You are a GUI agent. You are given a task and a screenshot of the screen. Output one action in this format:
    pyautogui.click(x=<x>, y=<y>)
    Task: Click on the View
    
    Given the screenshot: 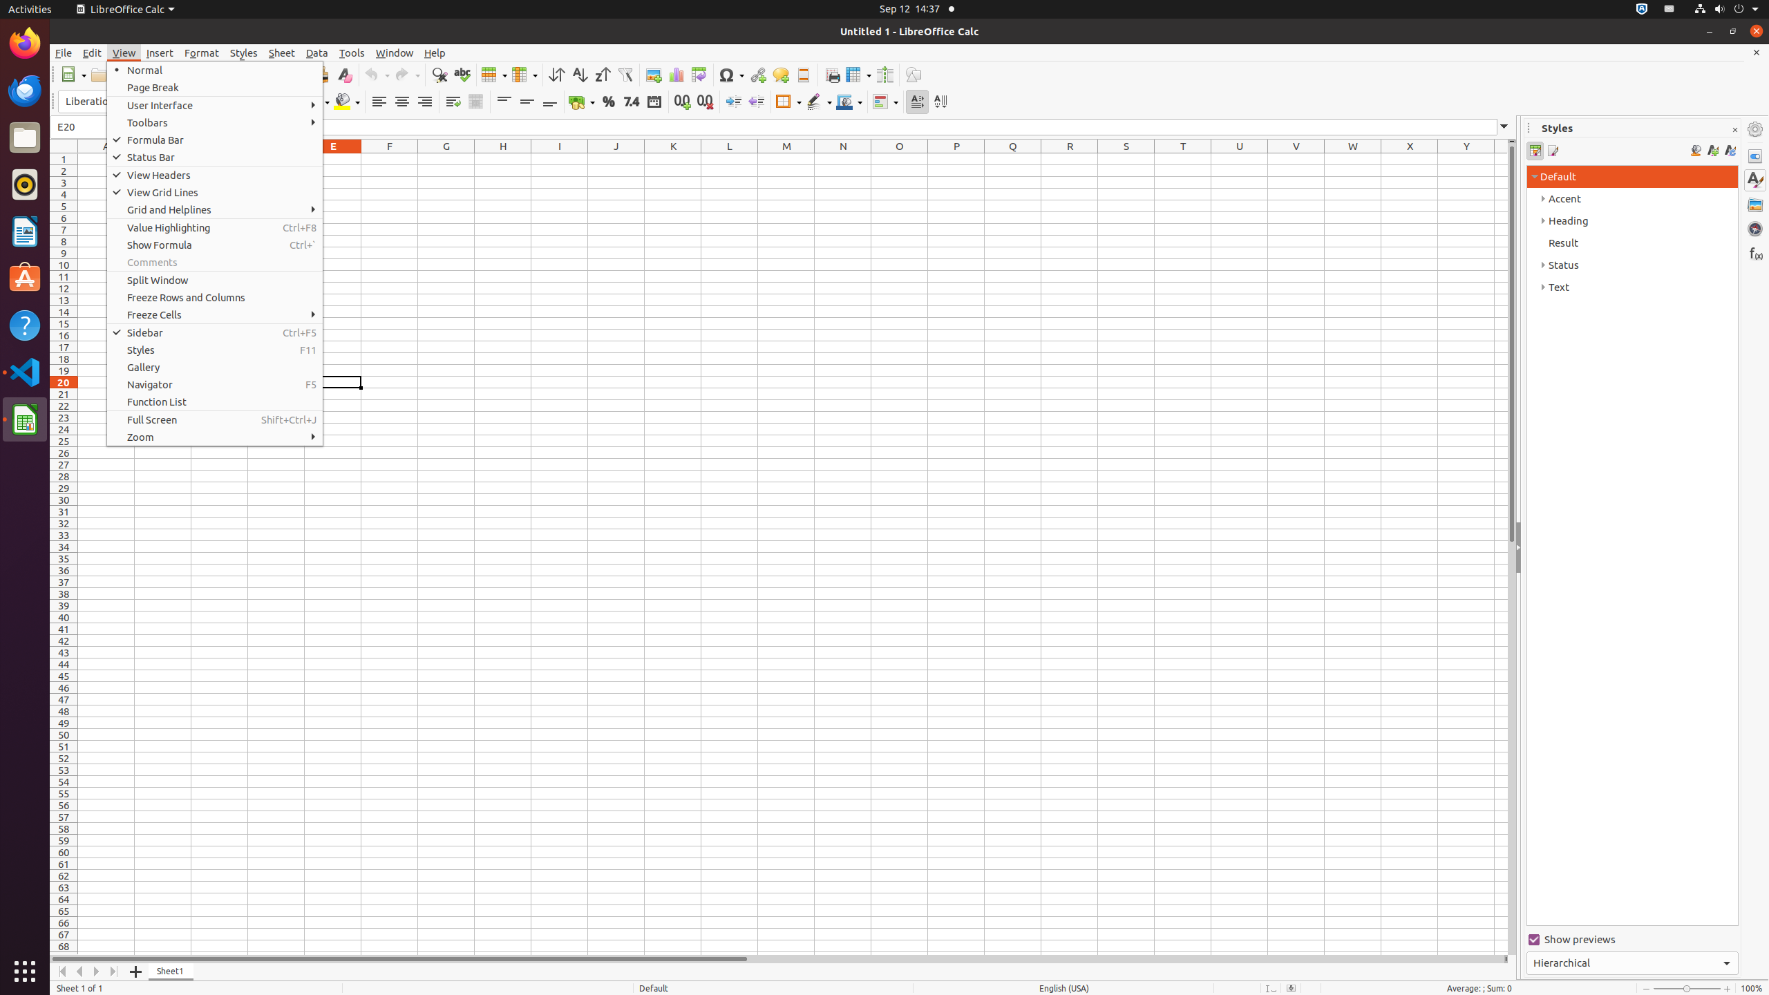 What is the action you would take?
    pyautogui.click(x=124, y=53)
    